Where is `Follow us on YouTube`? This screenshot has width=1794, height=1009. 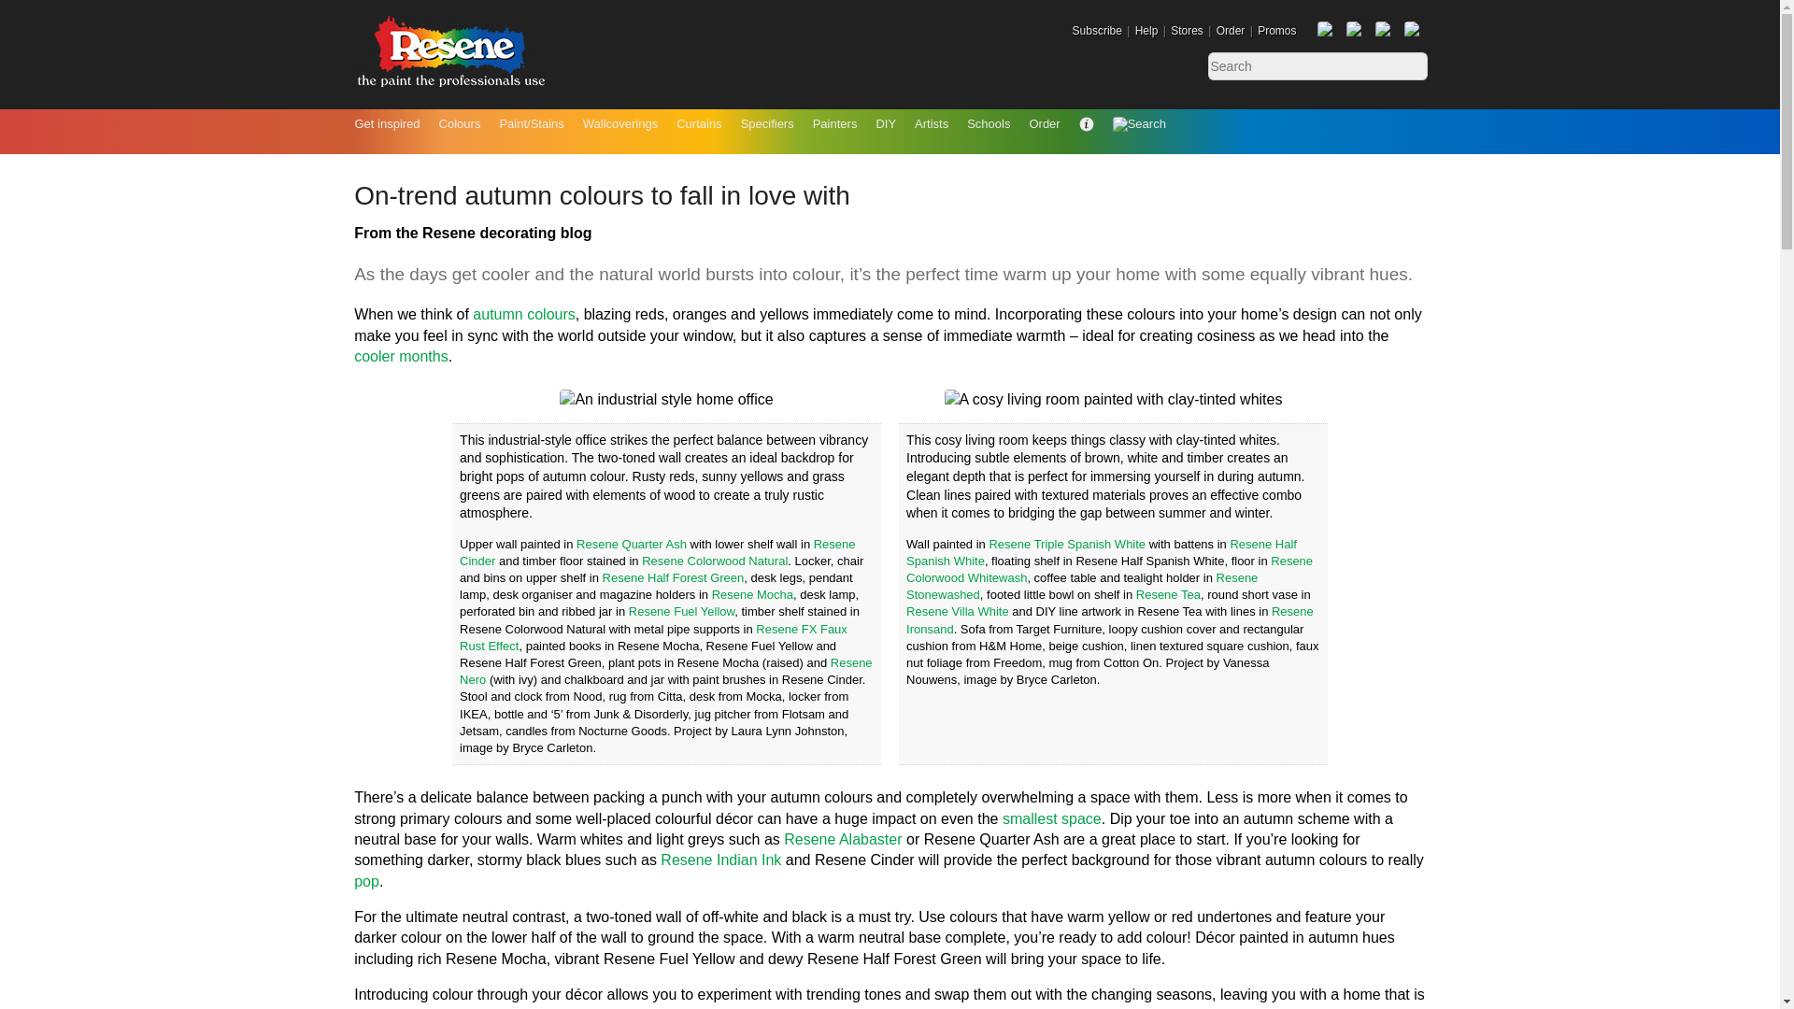
Follow us on YouTube is located at coordinates (1411, 30).